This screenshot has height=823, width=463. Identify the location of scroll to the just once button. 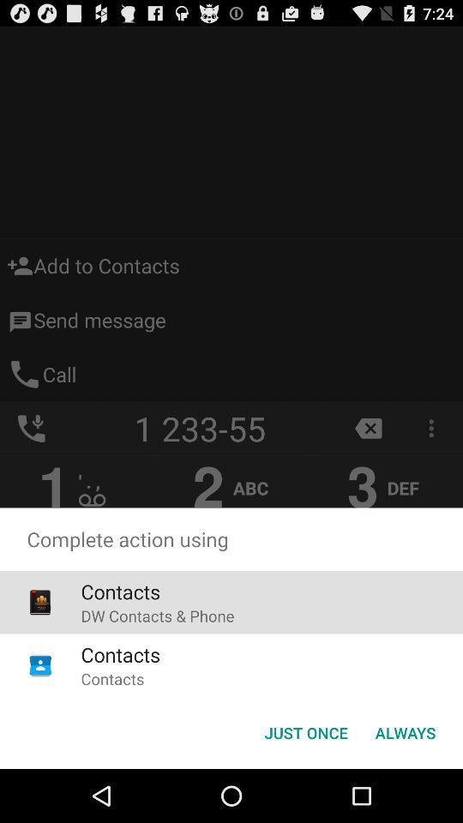
(305, 732).